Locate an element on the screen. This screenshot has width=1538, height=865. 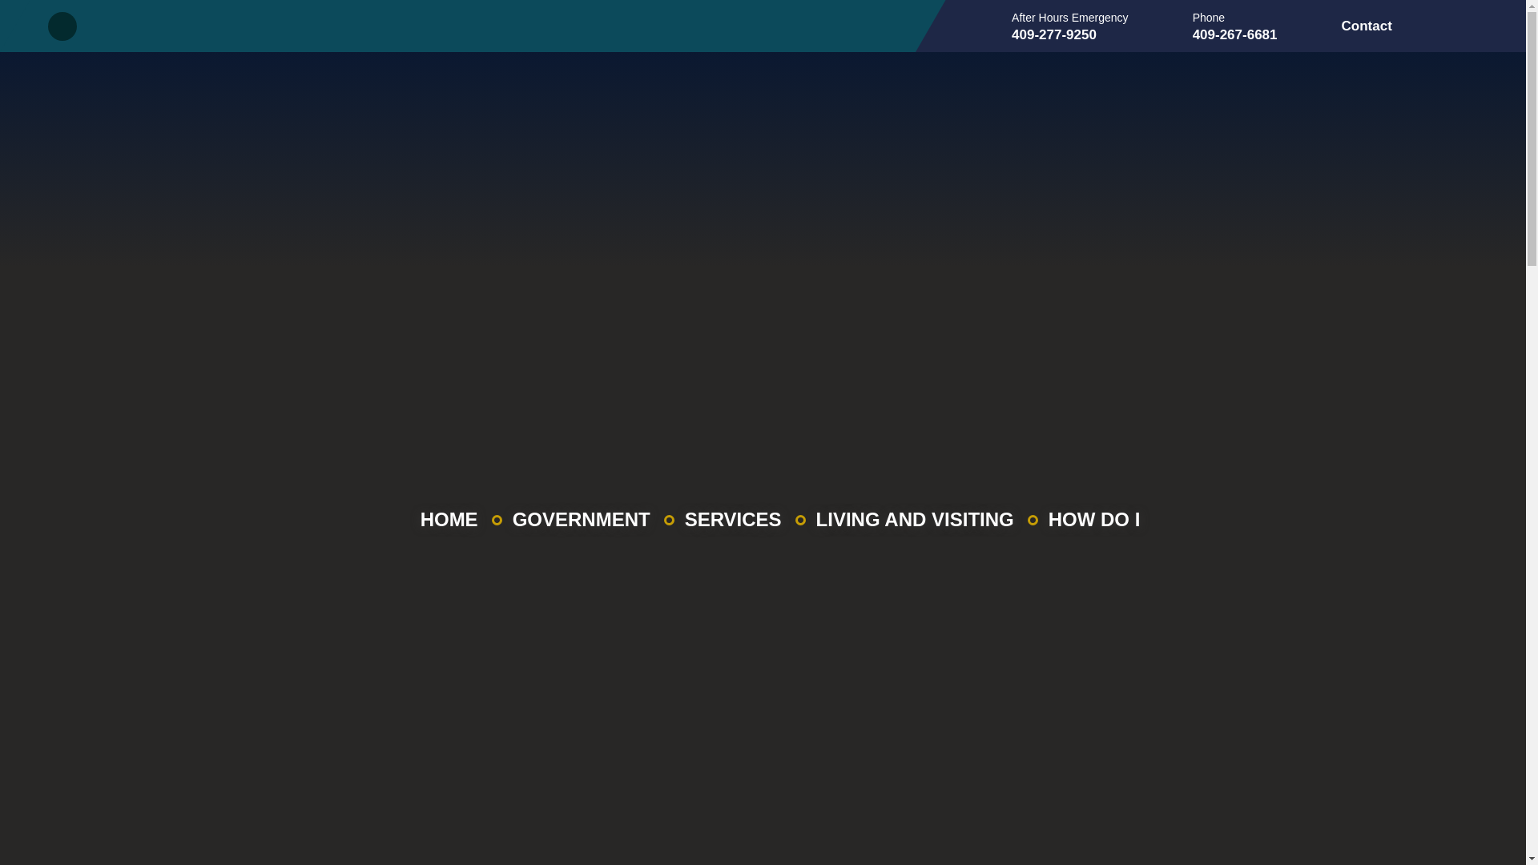
409-277-9250 is located at coordinates (1070, 34).